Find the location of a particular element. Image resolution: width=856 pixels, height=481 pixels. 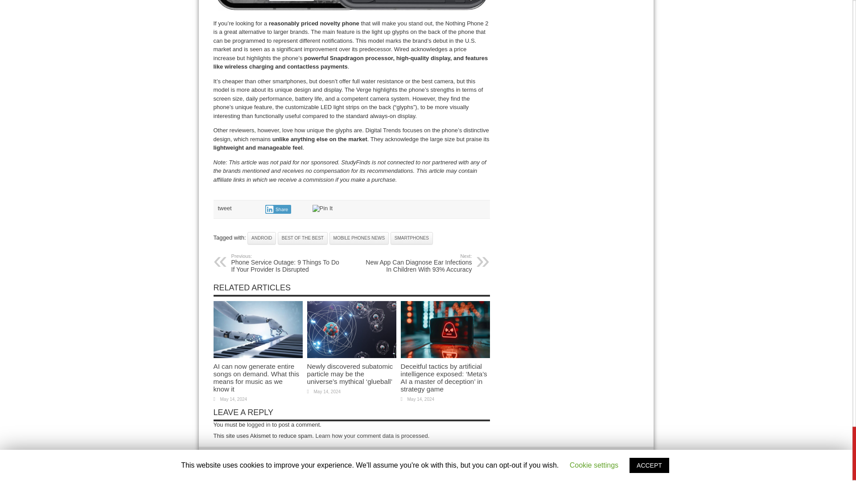

MOBILE PHONES NEWS is located at coordinates (359, 238).